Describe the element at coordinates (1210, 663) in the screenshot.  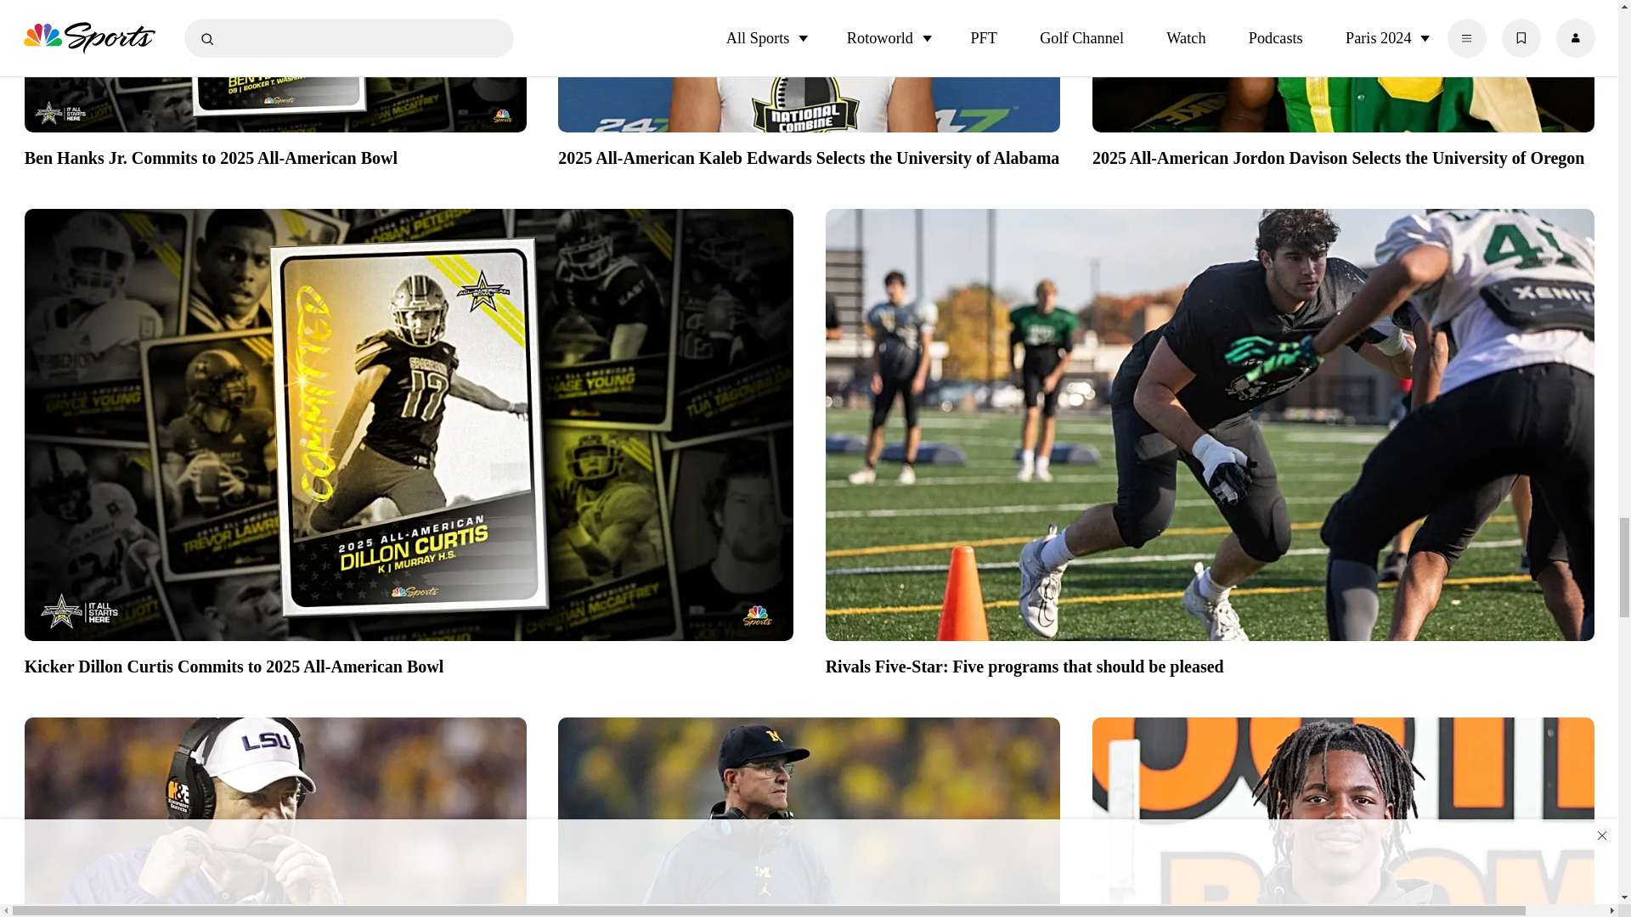
I see `Rivals Five-Star: Five programs that should be pleased` at that location.